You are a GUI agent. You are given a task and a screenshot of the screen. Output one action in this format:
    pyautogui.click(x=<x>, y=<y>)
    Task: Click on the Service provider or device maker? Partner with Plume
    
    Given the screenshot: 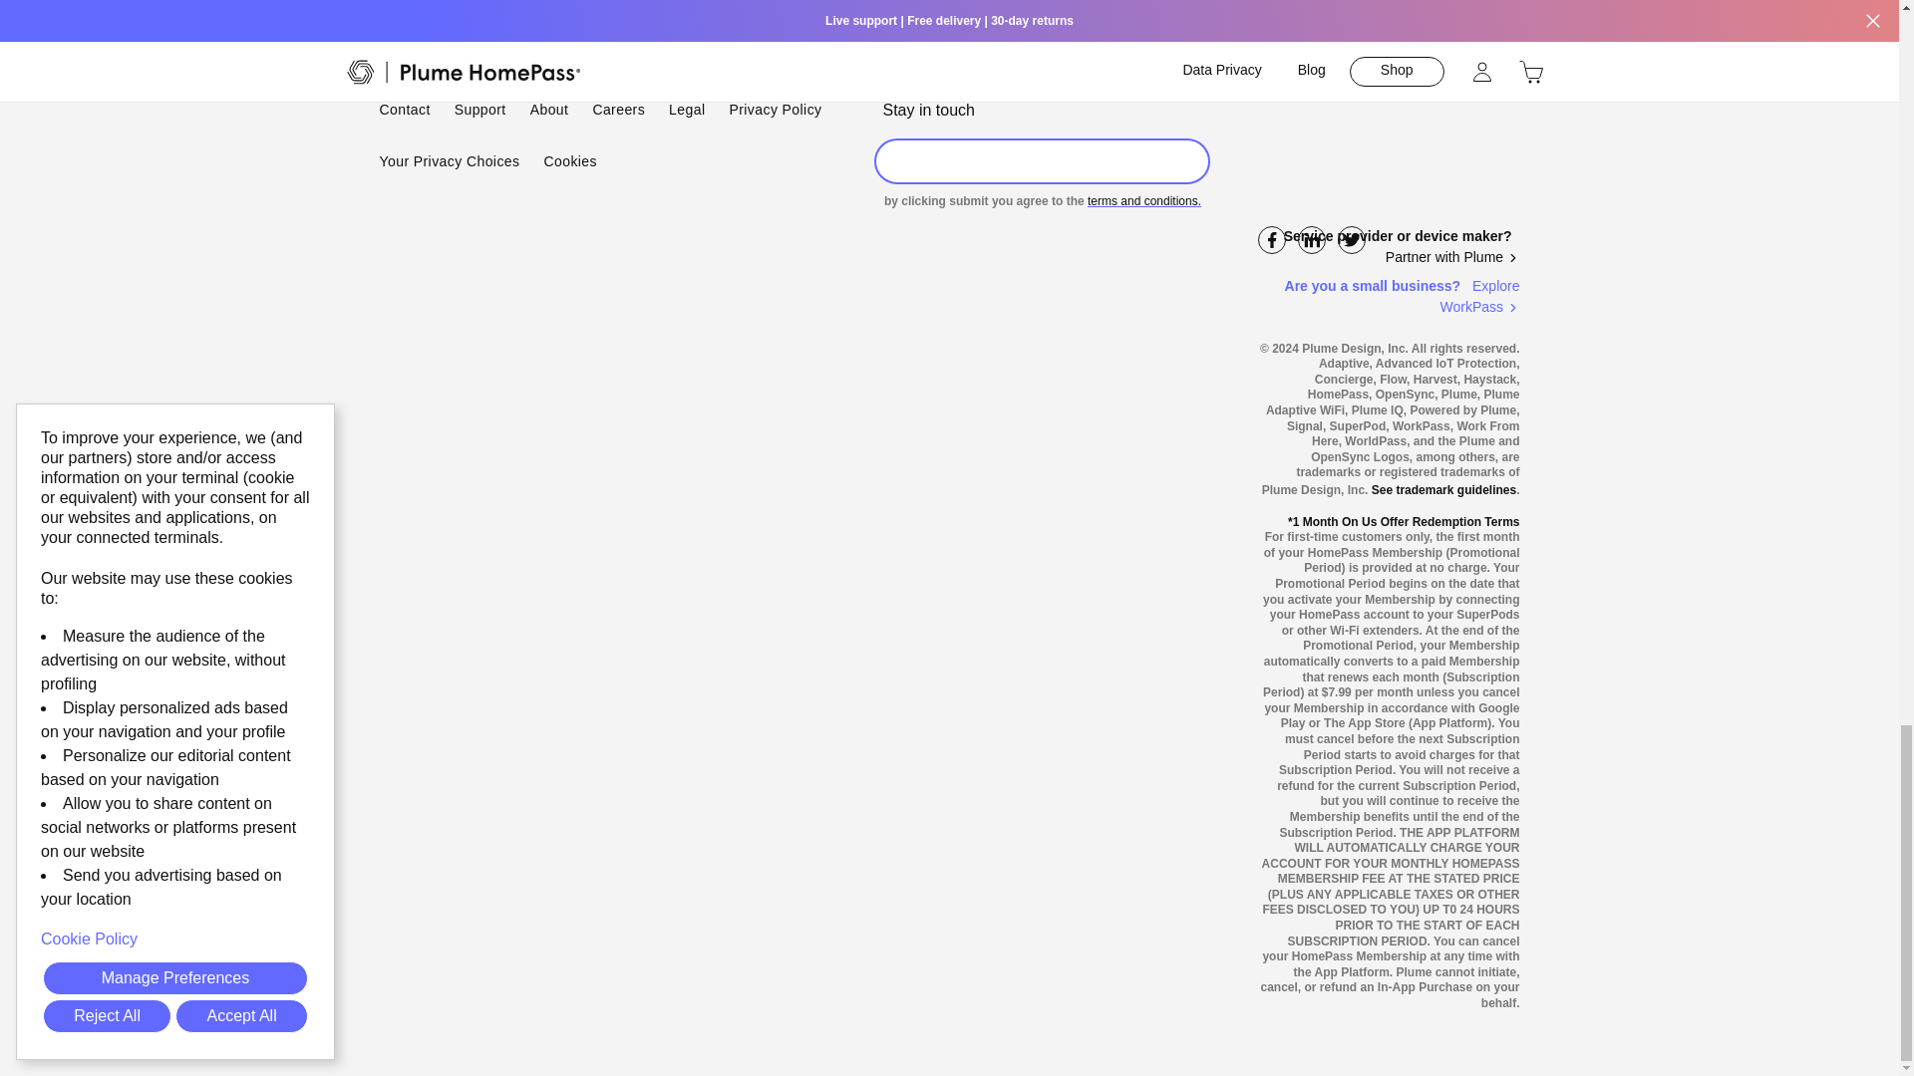 What is the action you would take?
    pyautogui.click(x=1388, y=246)
    